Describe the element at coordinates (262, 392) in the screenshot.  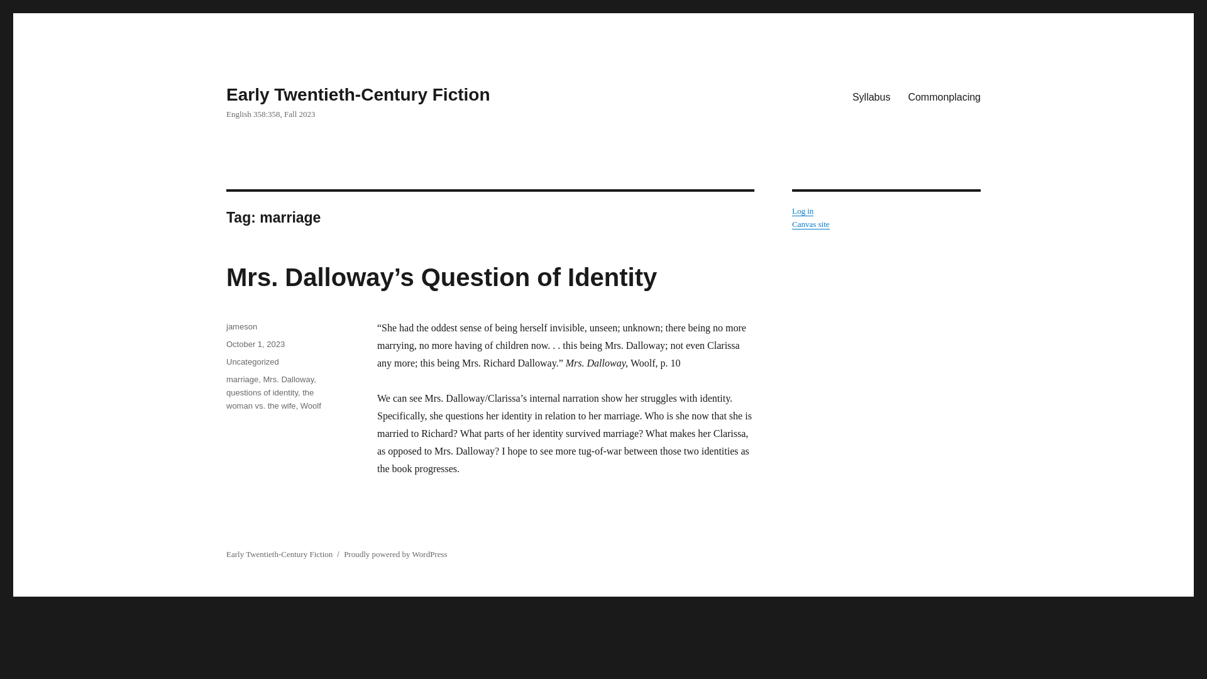
I see `questions of identity` at that location.